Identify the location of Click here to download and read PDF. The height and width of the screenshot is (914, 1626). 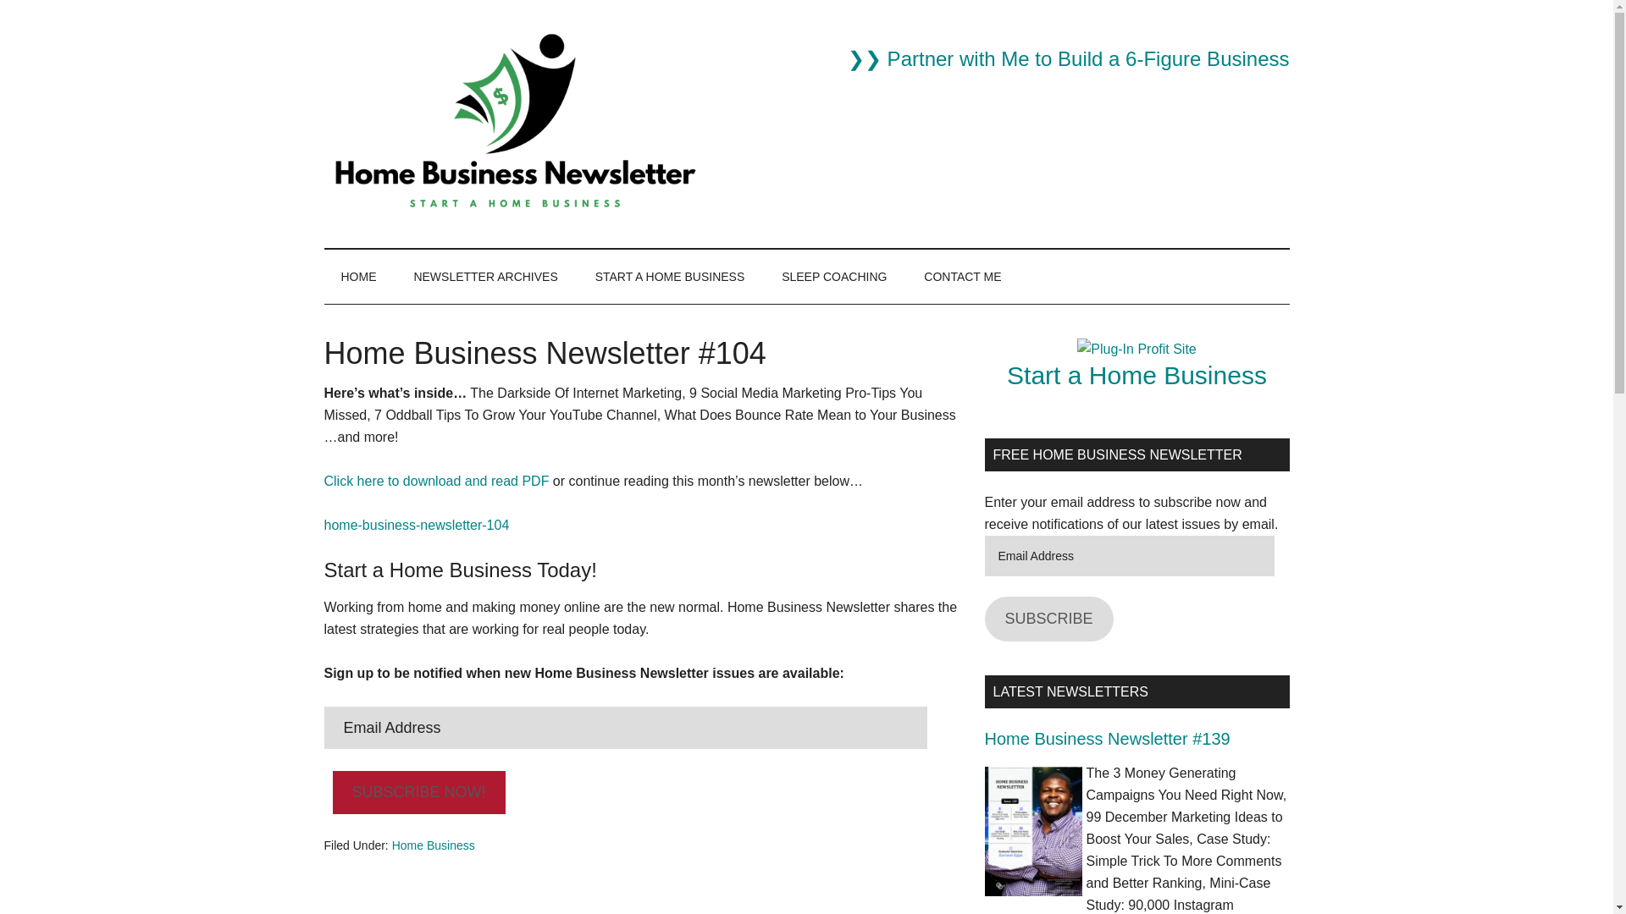
(436, 481).